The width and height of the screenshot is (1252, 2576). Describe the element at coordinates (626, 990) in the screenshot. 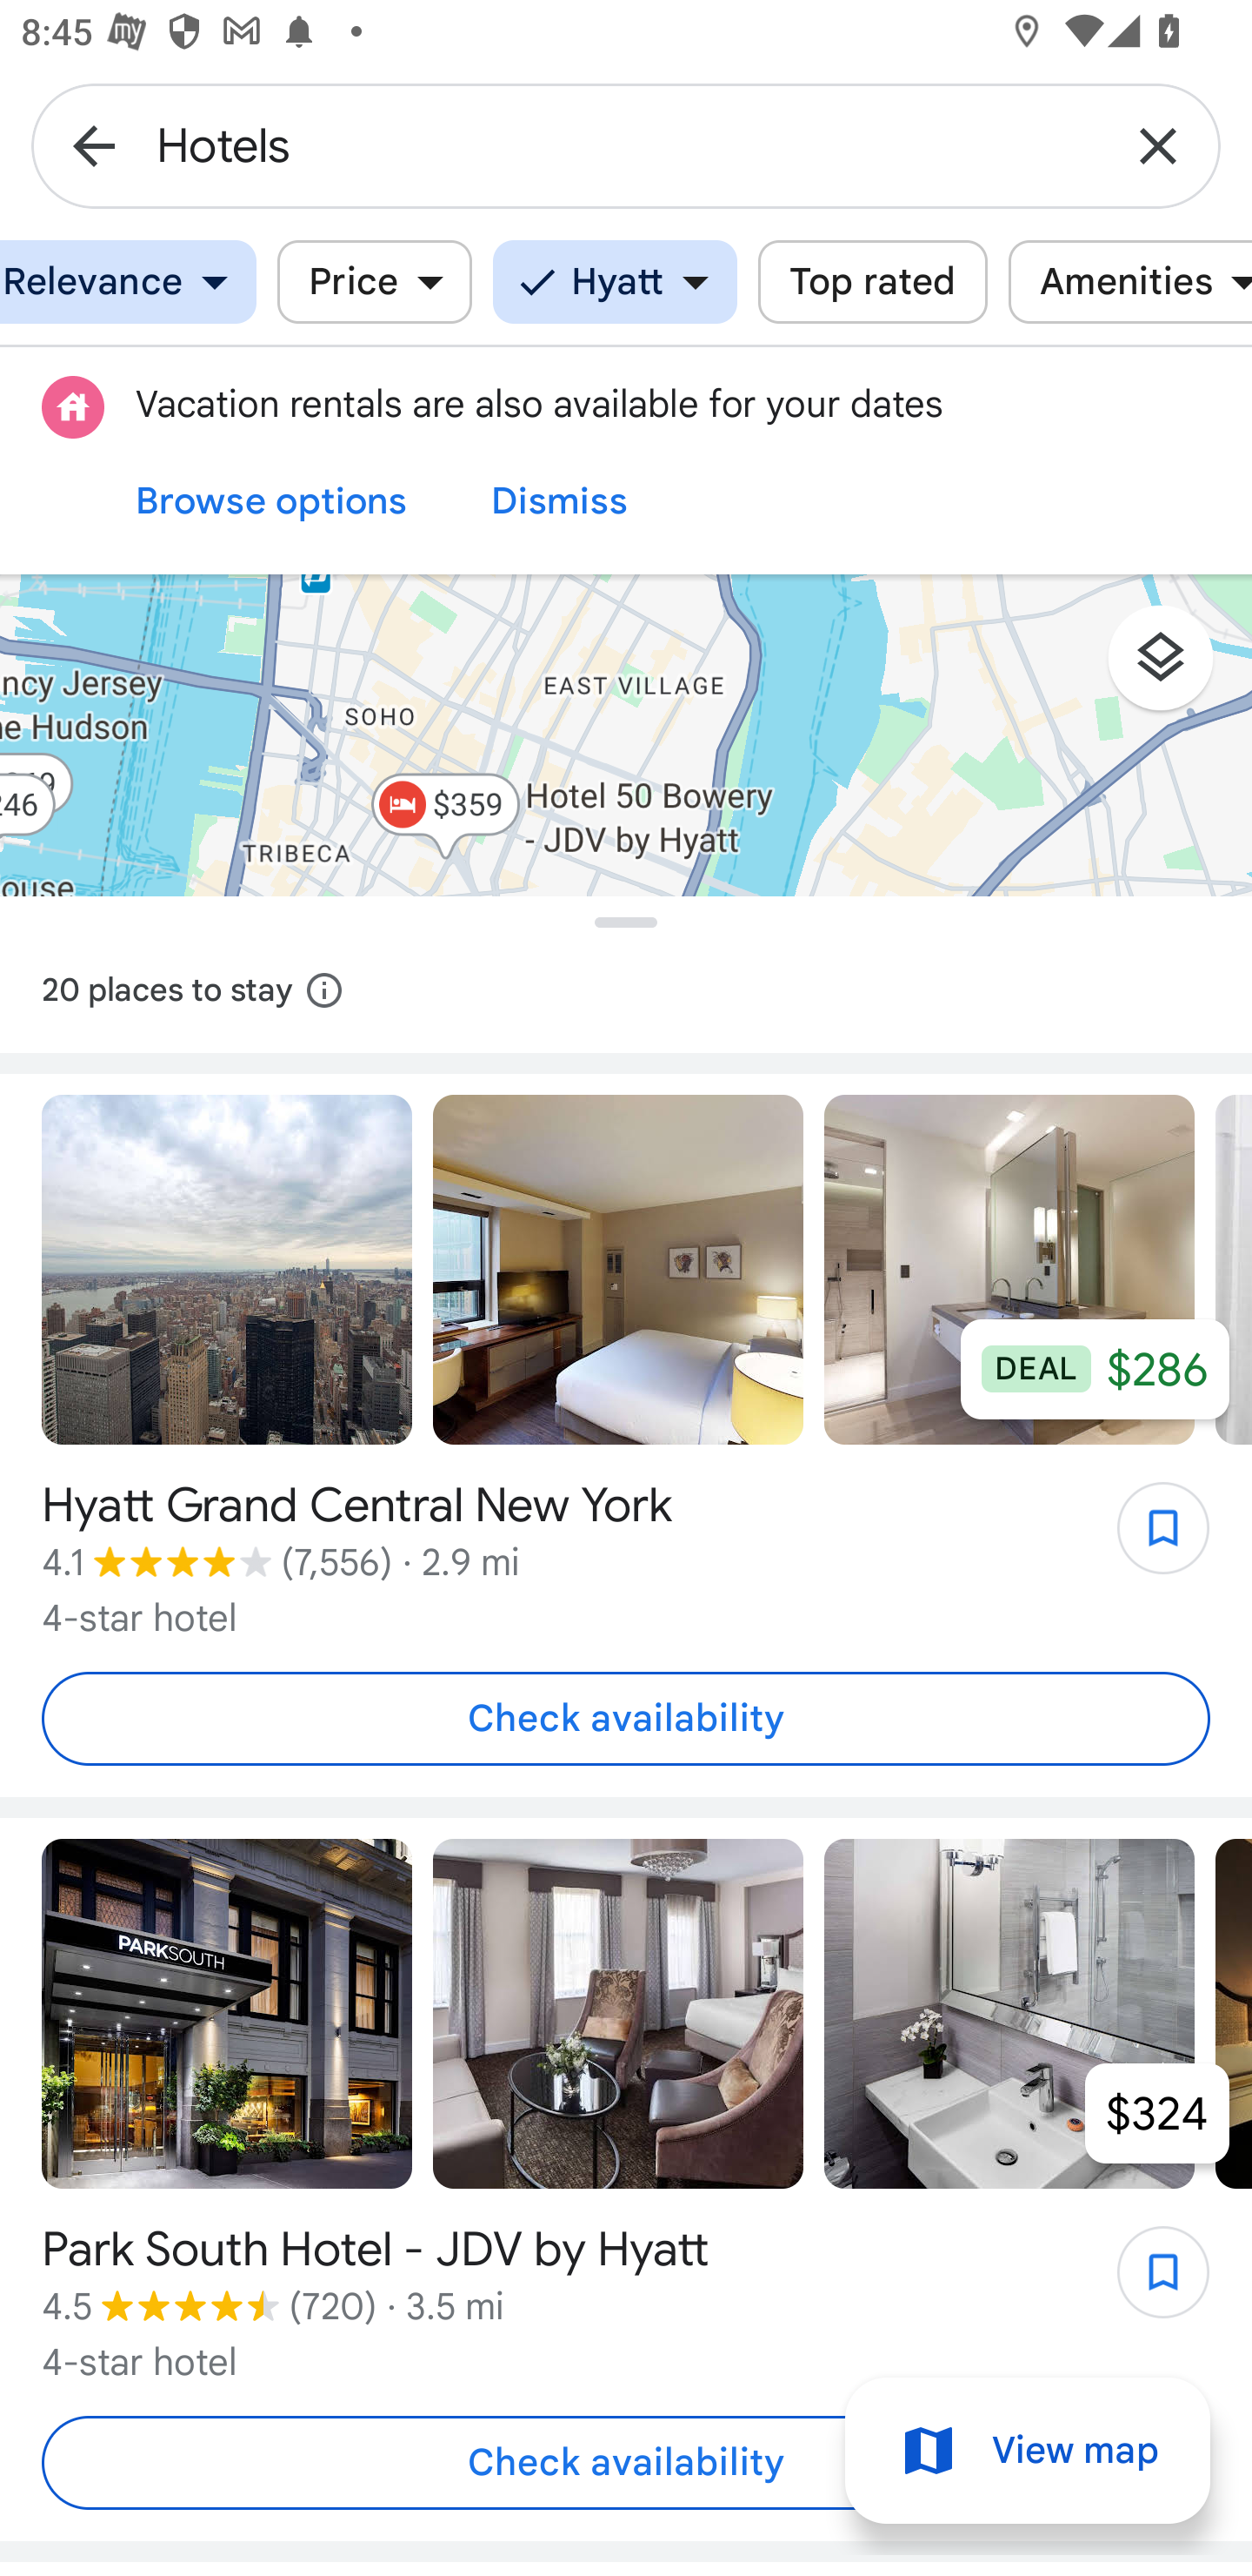

I see `20 places to stay` at that location.